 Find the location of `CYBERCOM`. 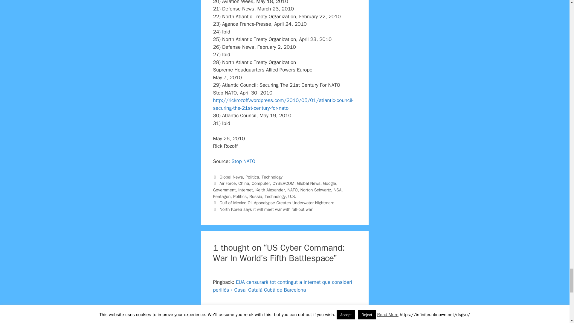

CYBERCOM is located at coordinates (283, 183).